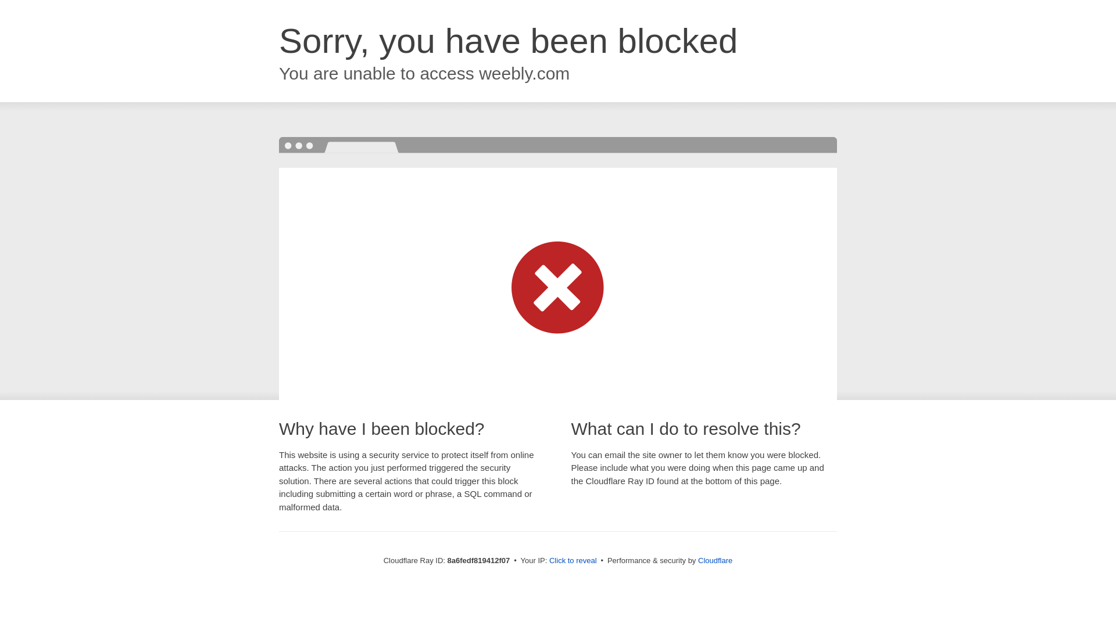 The height and width of the screenshot is (627, 1116). What do you see at coordinates (715, 560) in the screenshot?
I see `Cloudflare` at bounding box center [715, 560].